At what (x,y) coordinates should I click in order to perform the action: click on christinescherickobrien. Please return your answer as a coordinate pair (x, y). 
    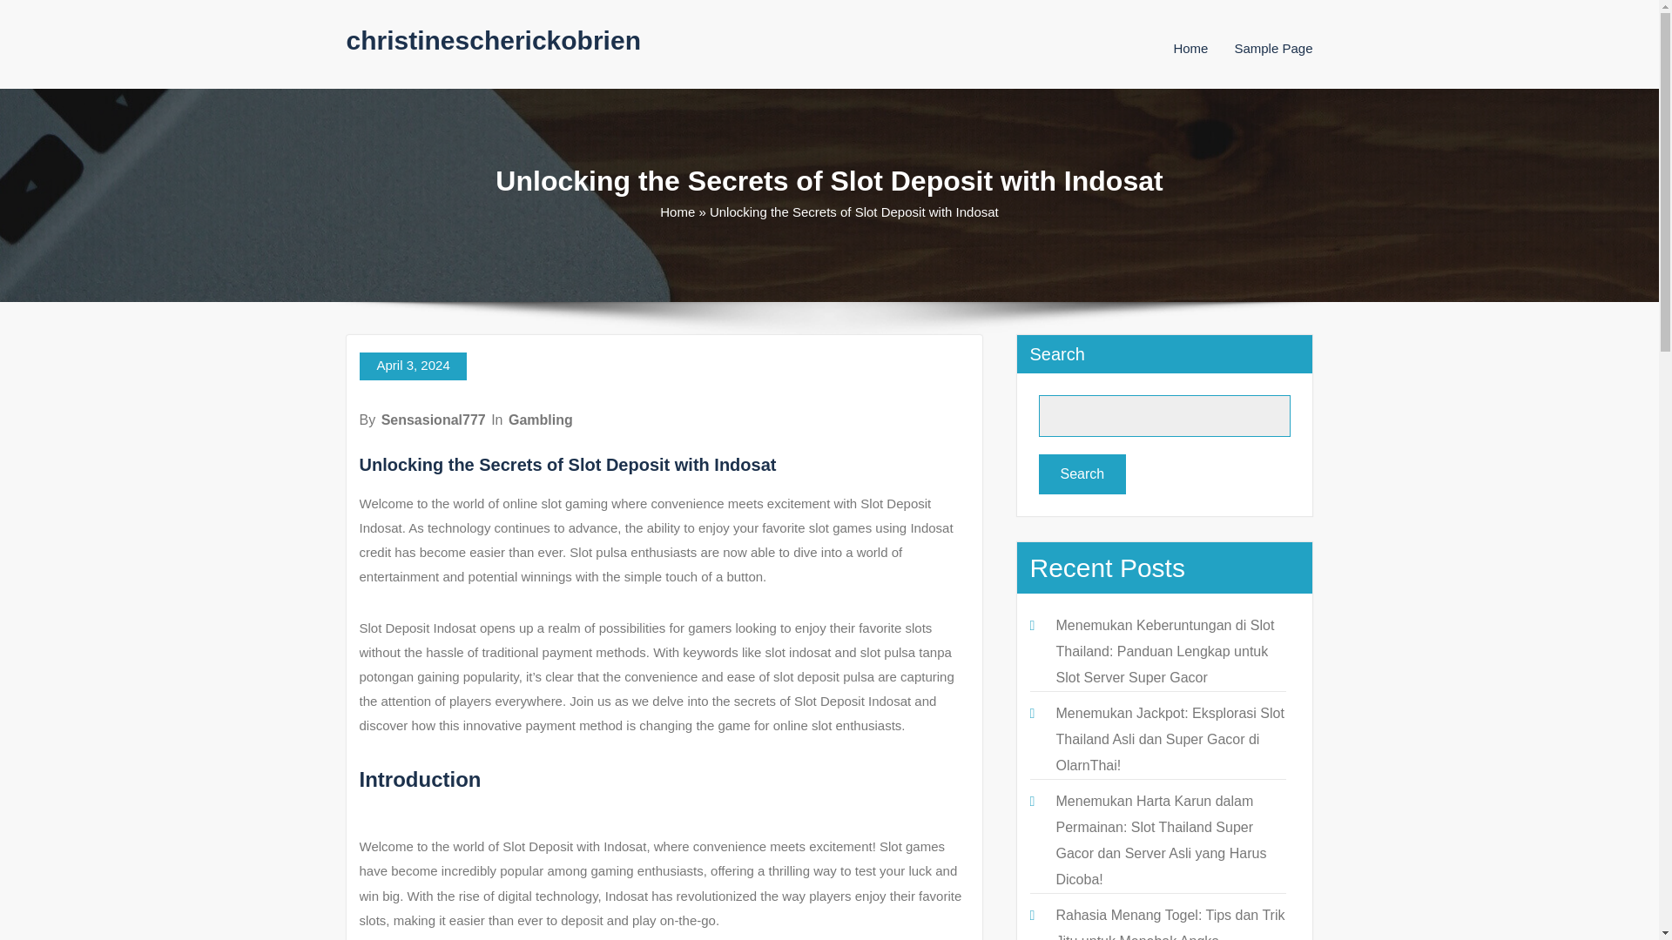
    Looking at the image, I should click on (493, 40).